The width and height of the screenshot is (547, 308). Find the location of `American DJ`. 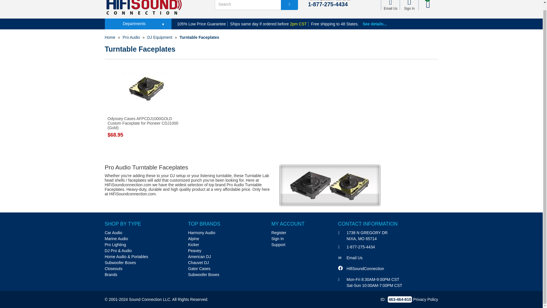

American DJ is located at coordinates (199, 257).